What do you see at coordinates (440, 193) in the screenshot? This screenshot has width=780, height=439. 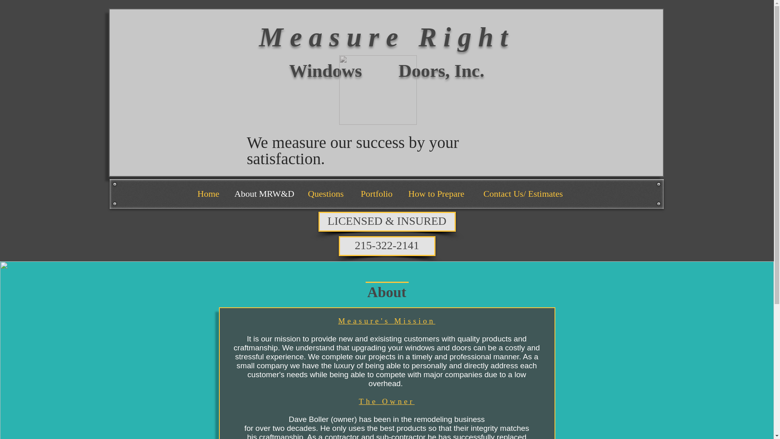 I see `How to Prepare` at bounding box center [440, 193].